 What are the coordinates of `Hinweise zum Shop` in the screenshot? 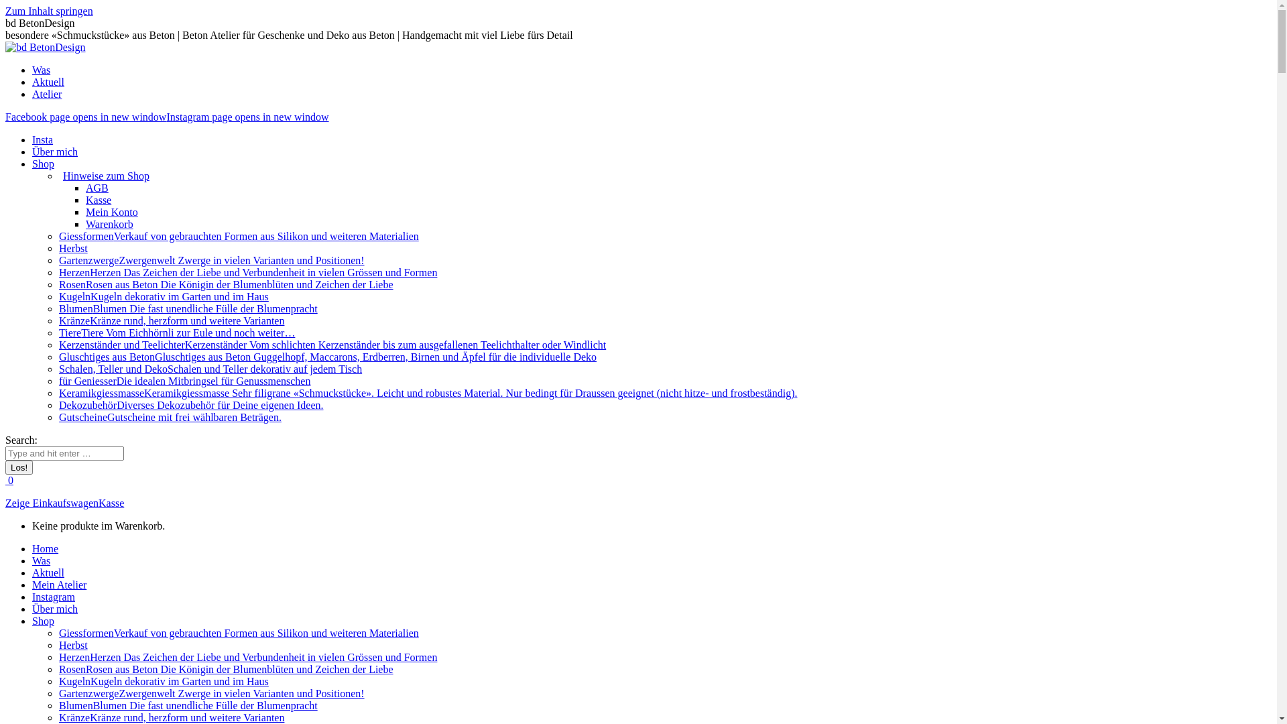 It's located at (105, 176).